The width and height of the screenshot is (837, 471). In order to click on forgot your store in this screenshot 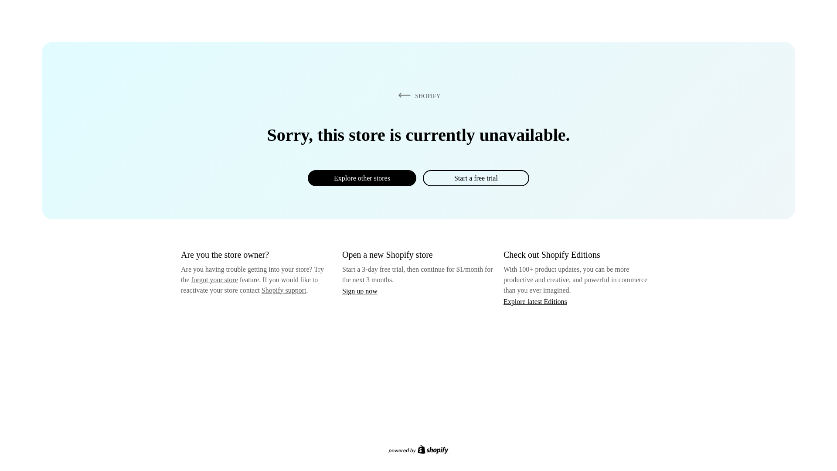, I will do `click(214, 280)`.